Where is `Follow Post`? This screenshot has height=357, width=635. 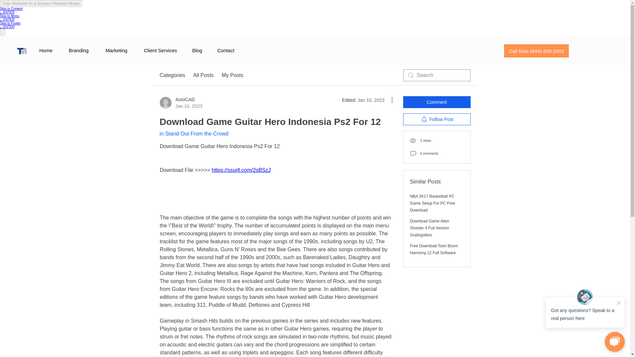
Follow Post is located at coordinates (437, 102).